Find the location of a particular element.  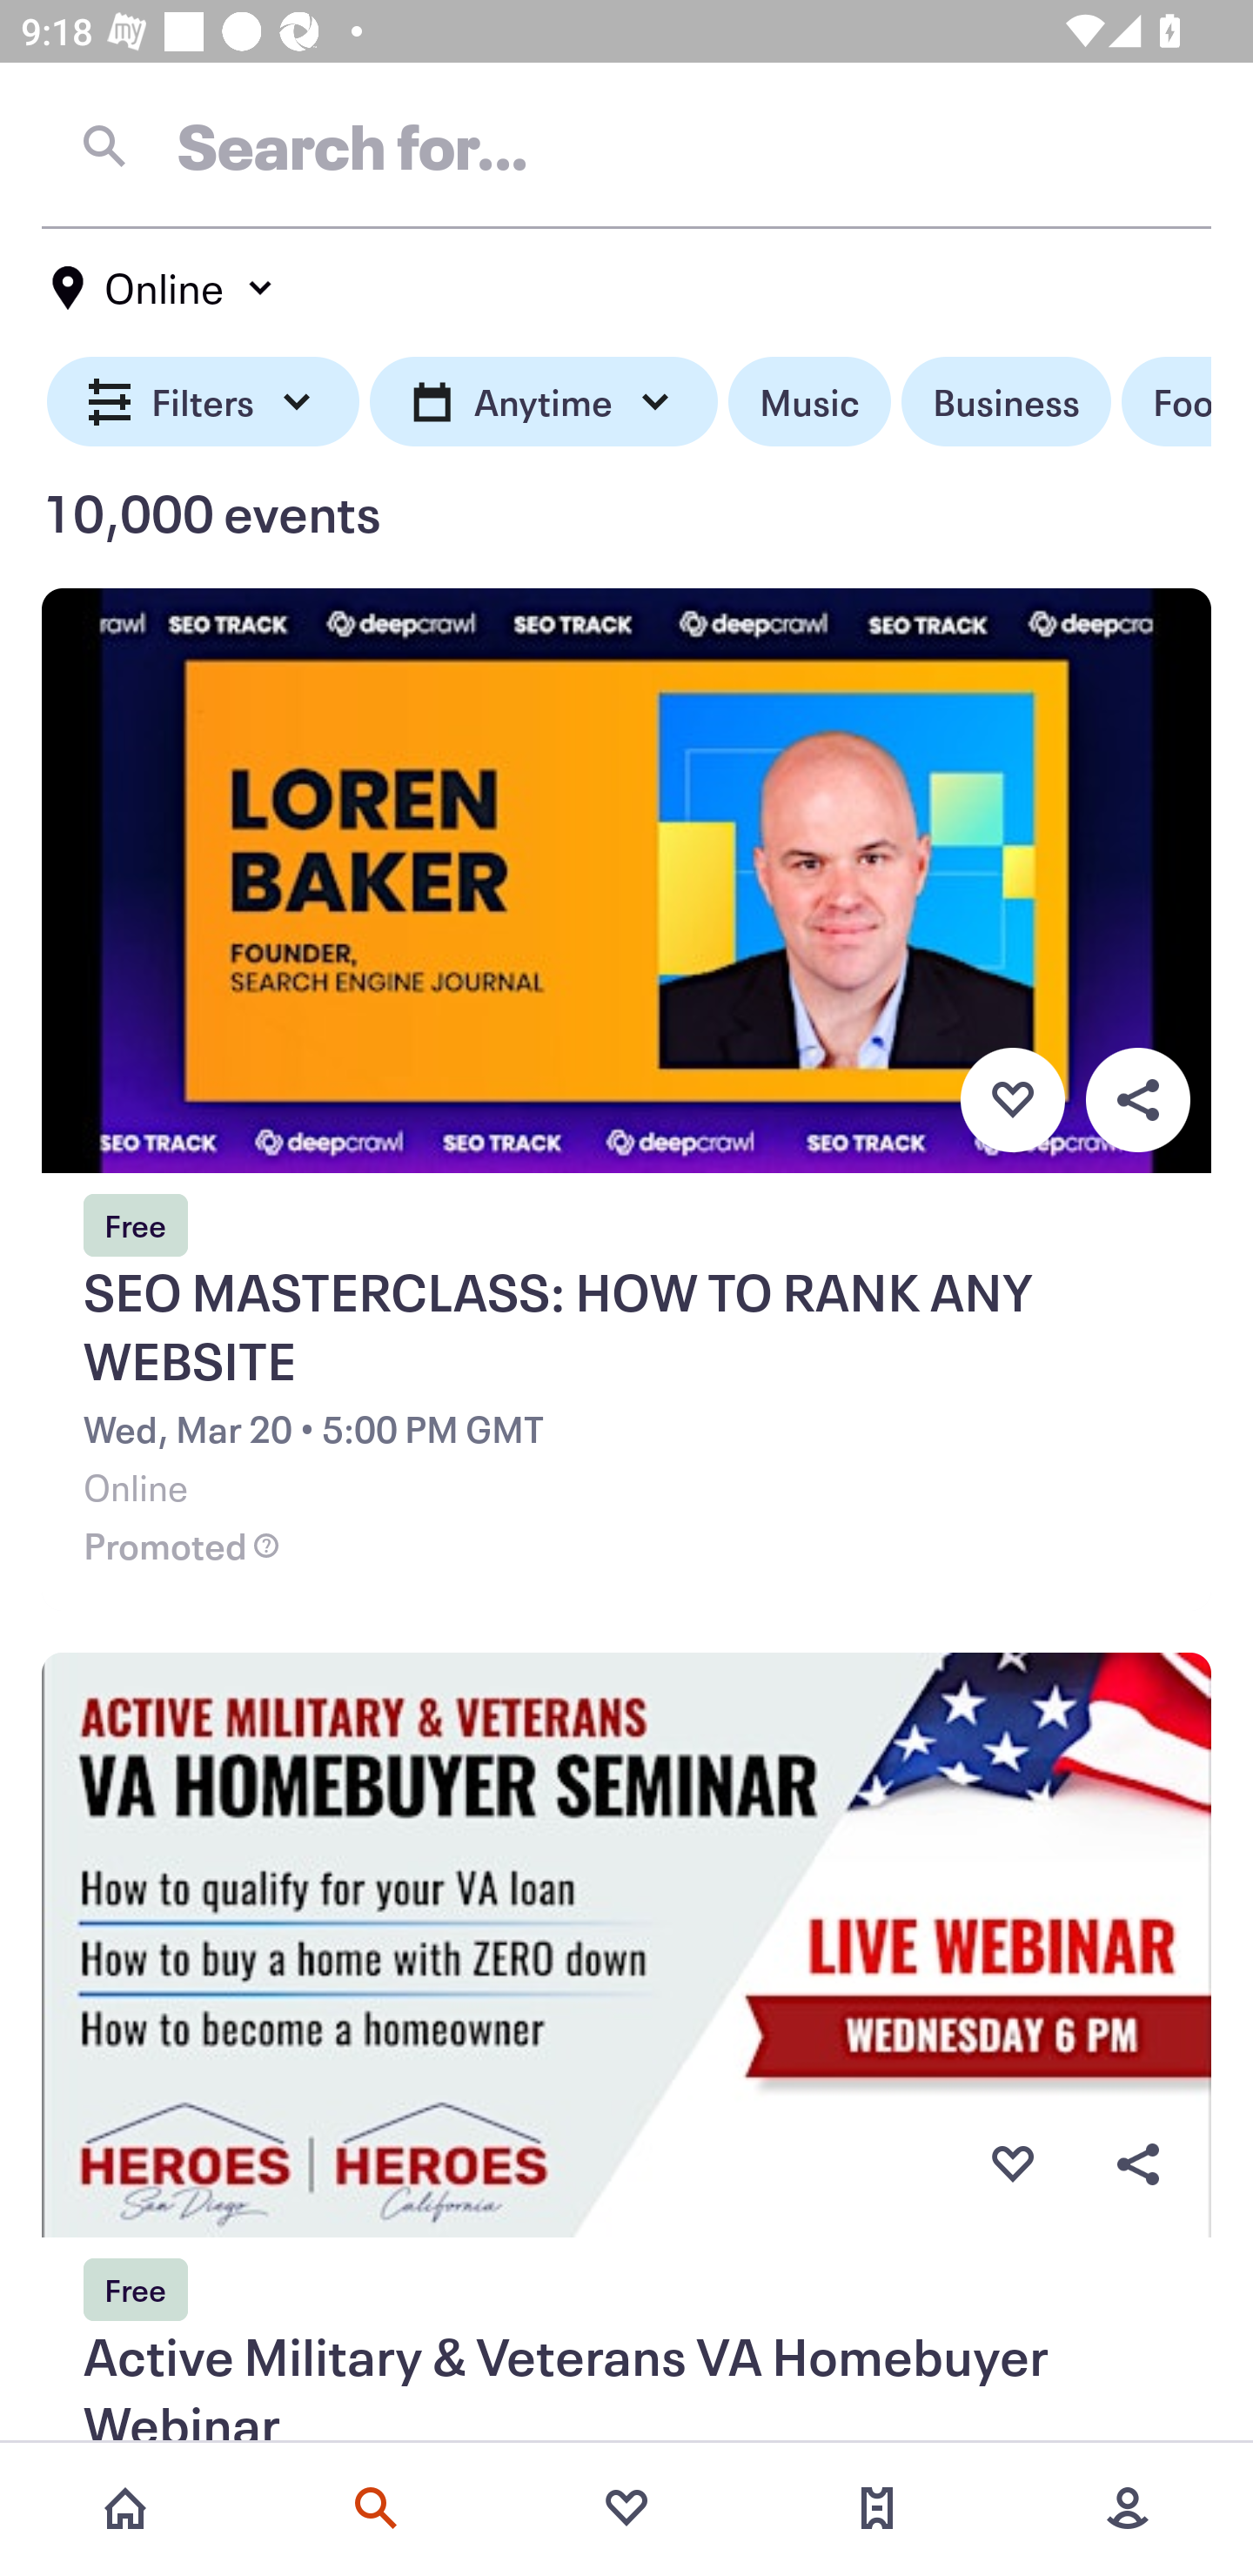

Online is located at coordinates (164, 288).